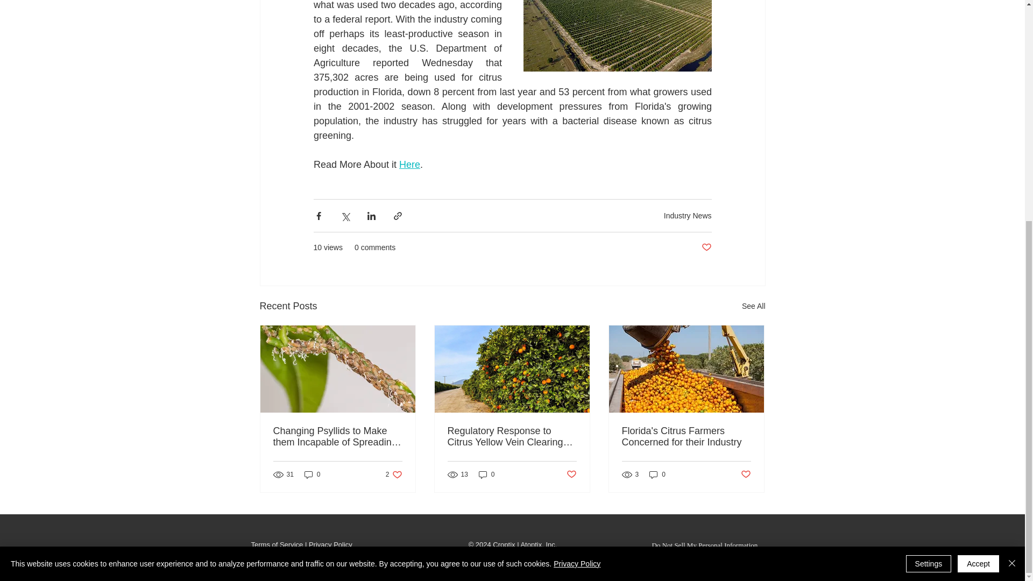  I want to click on Terms of Service, so click(338, 436).